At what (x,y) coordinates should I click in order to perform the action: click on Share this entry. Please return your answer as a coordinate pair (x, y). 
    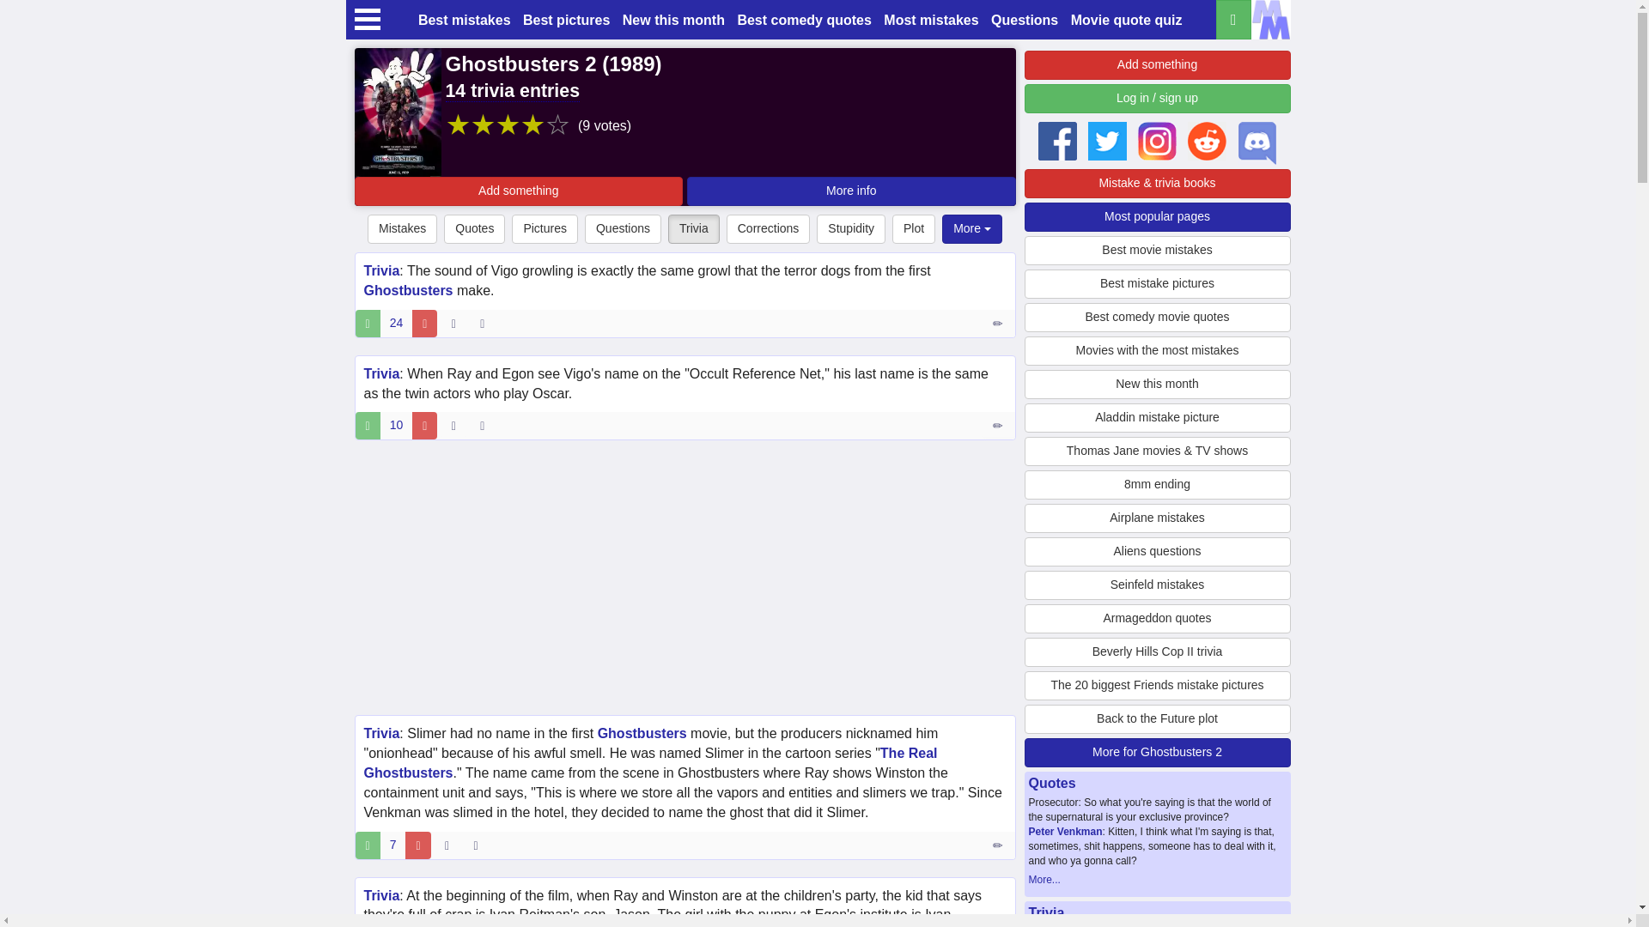
    Looking at the image, I should click on (486, 425).